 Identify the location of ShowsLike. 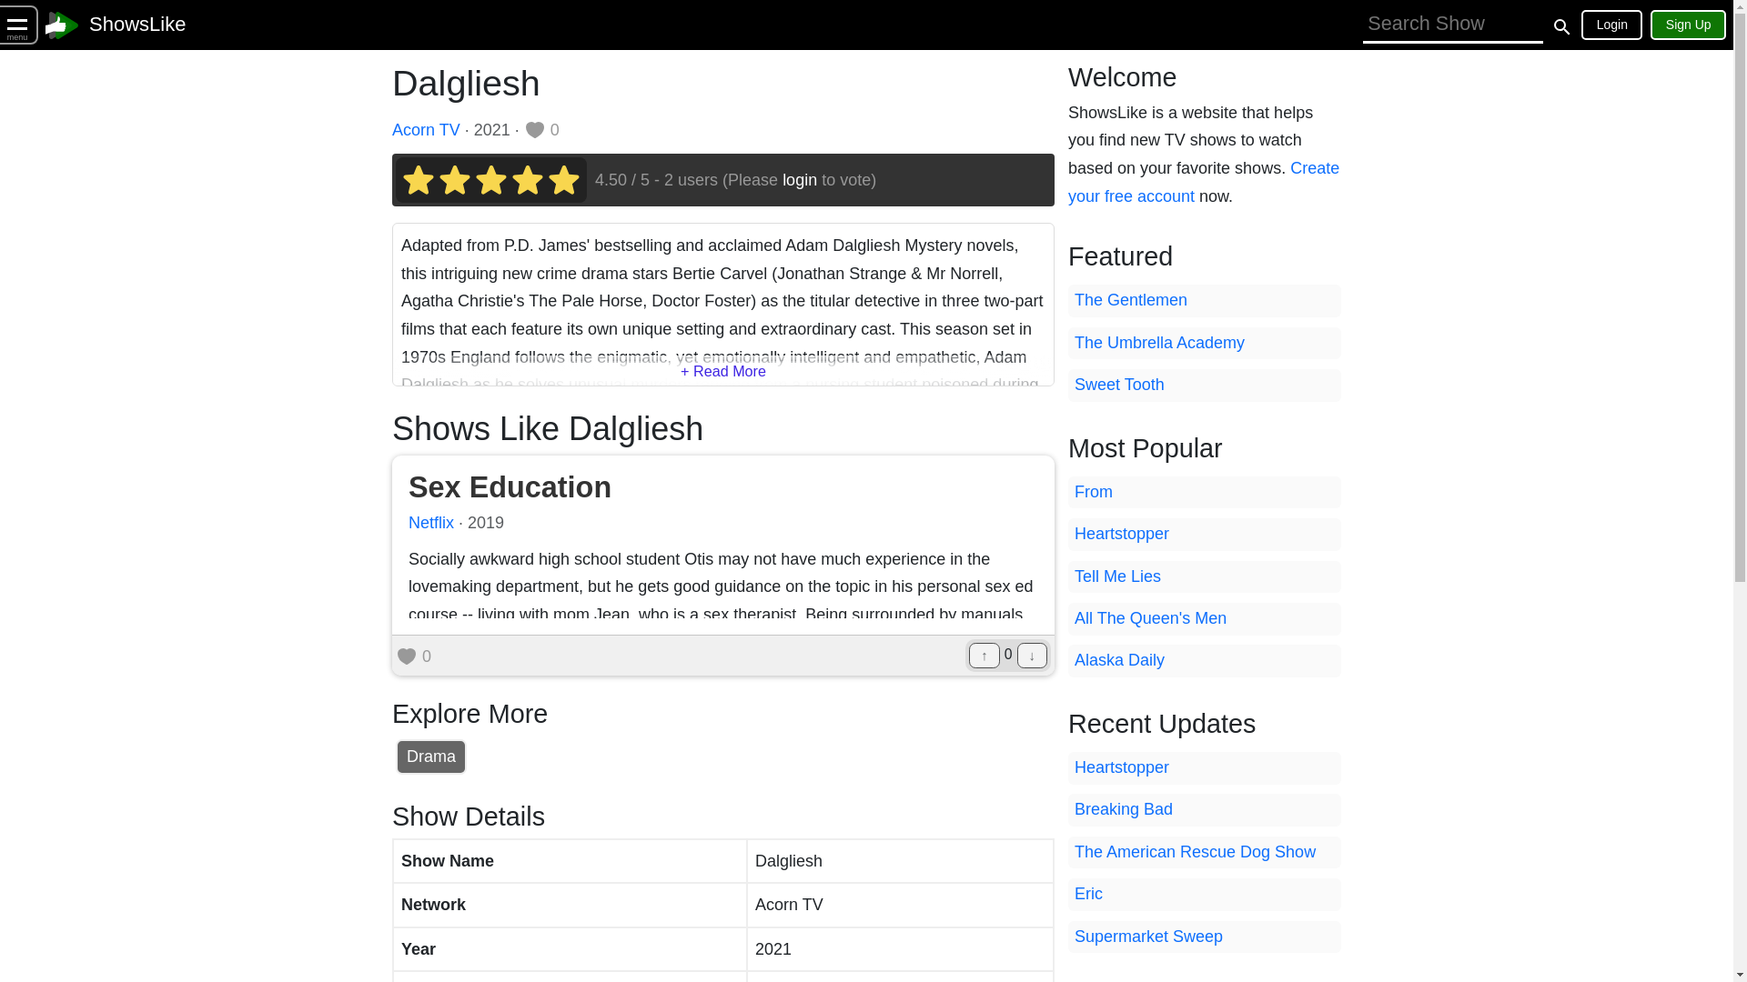
(136, 24).